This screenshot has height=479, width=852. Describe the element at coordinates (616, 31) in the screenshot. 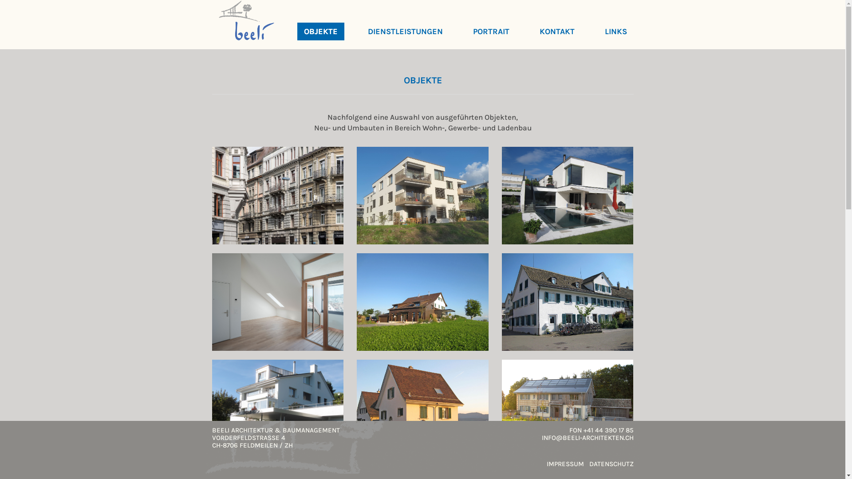

I see `LINKS` at that location.